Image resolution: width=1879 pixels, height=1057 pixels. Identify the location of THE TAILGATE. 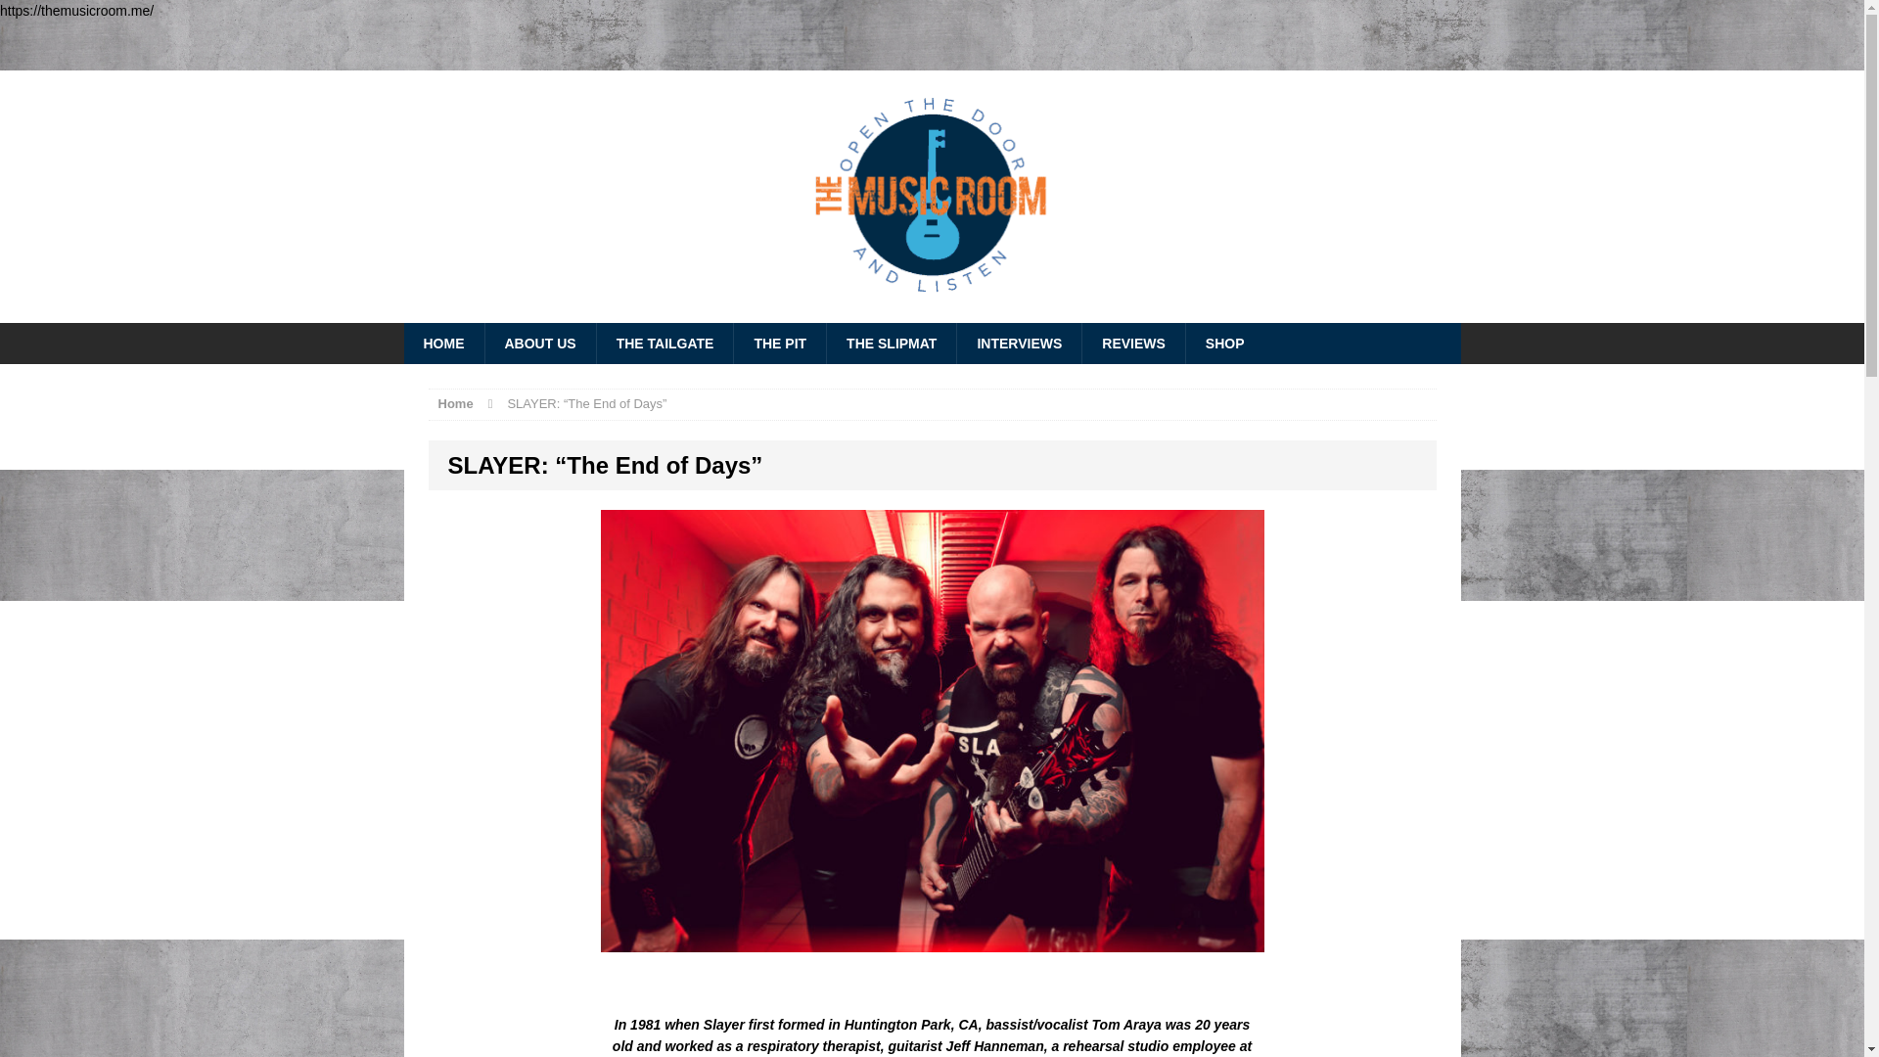
(665, 343).